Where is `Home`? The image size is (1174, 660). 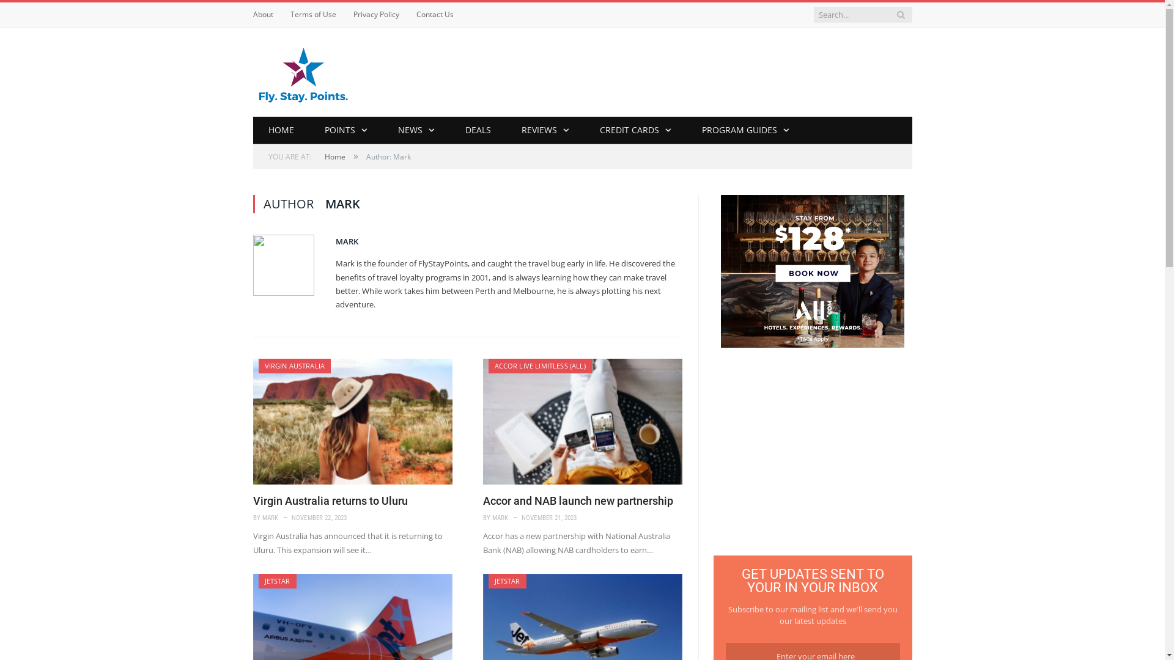 Home is located at coordinates (334, 156).